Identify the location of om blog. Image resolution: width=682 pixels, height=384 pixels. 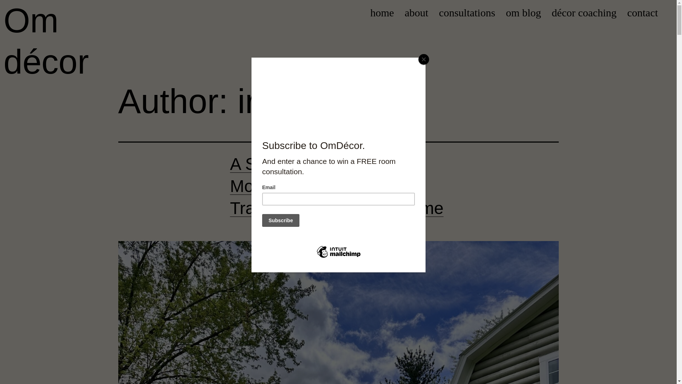
(523, 12).